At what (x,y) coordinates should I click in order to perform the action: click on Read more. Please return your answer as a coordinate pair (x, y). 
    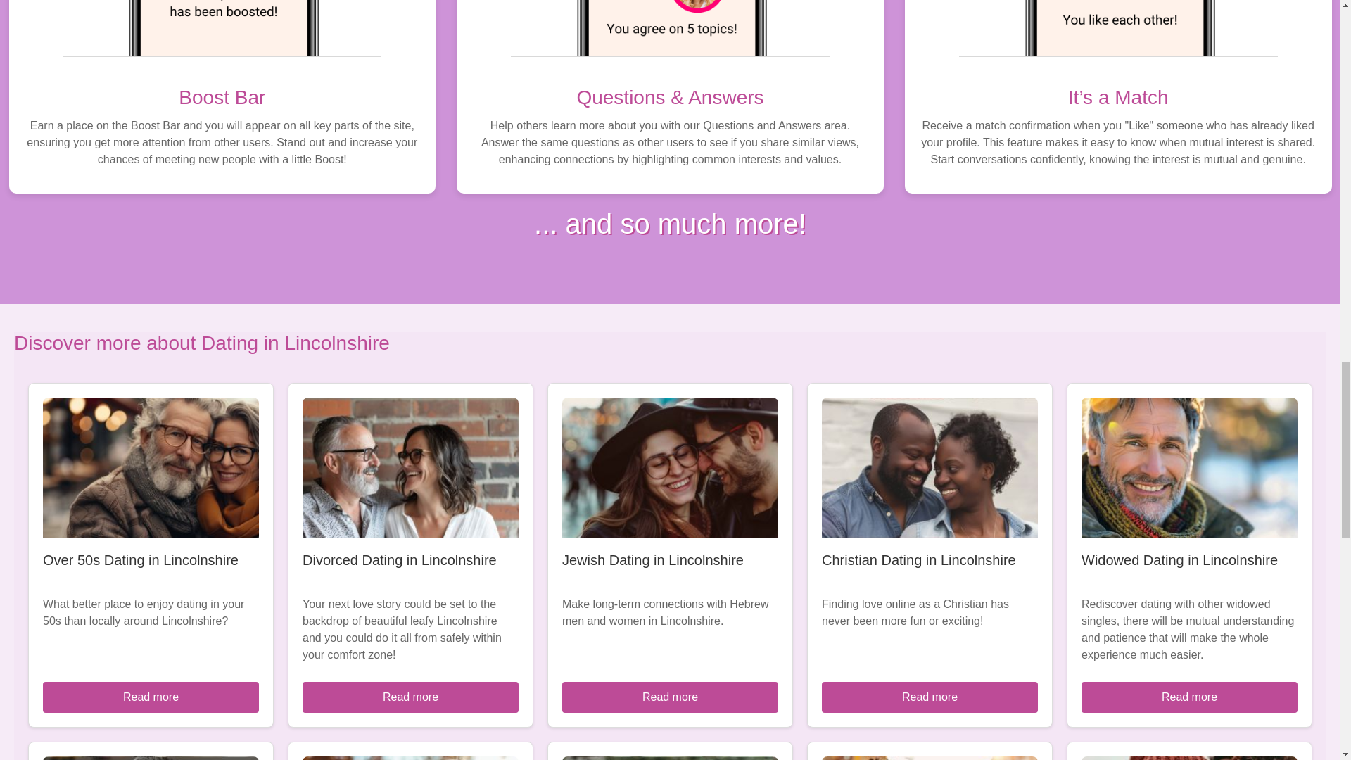
    Looking at the image, I should click on (411, 697).